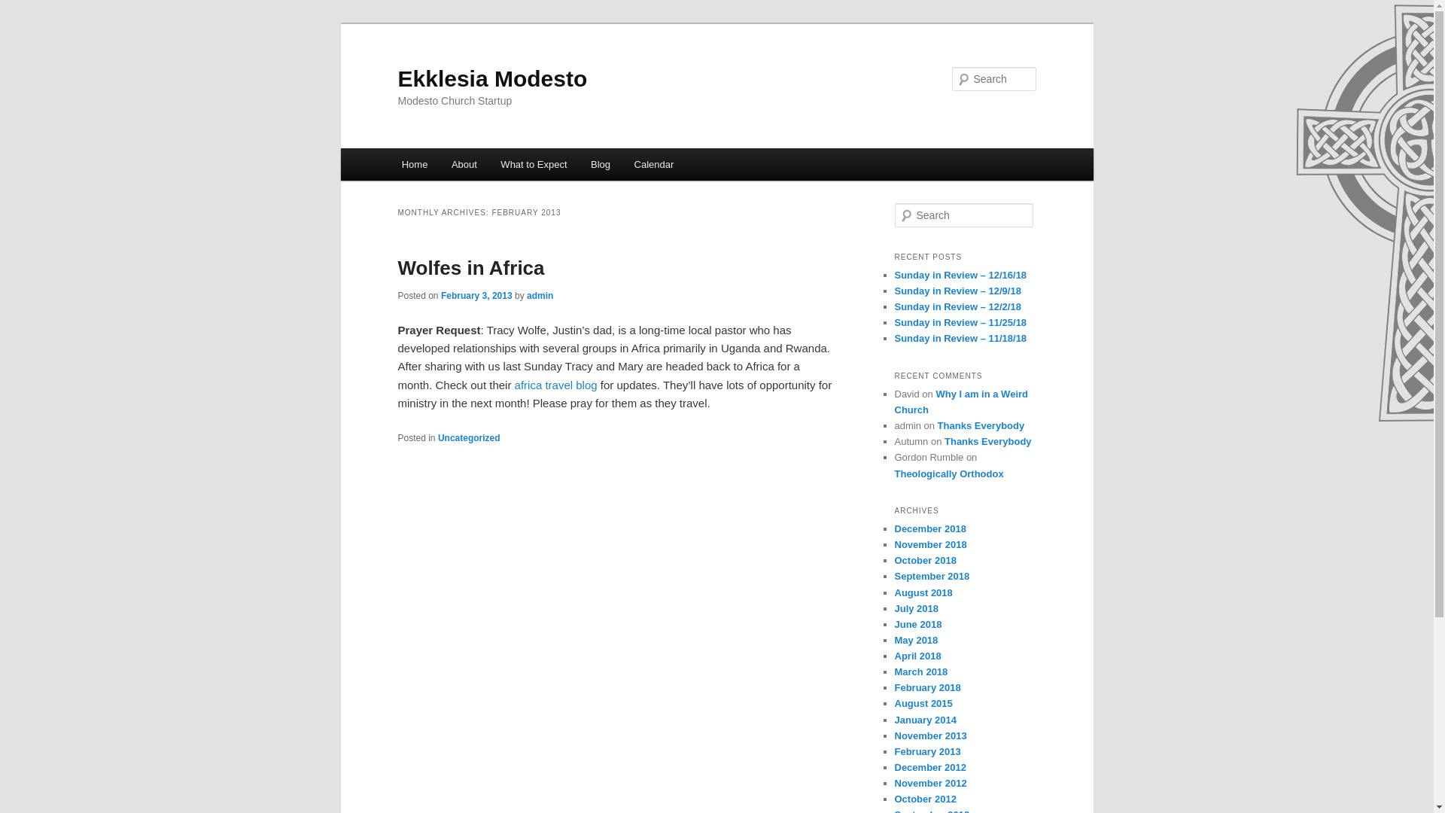 The width and height of the screenshot is (1445, 813). Describe the element at coordinates (464, 164) in the screenshot. I see `About` at that location.